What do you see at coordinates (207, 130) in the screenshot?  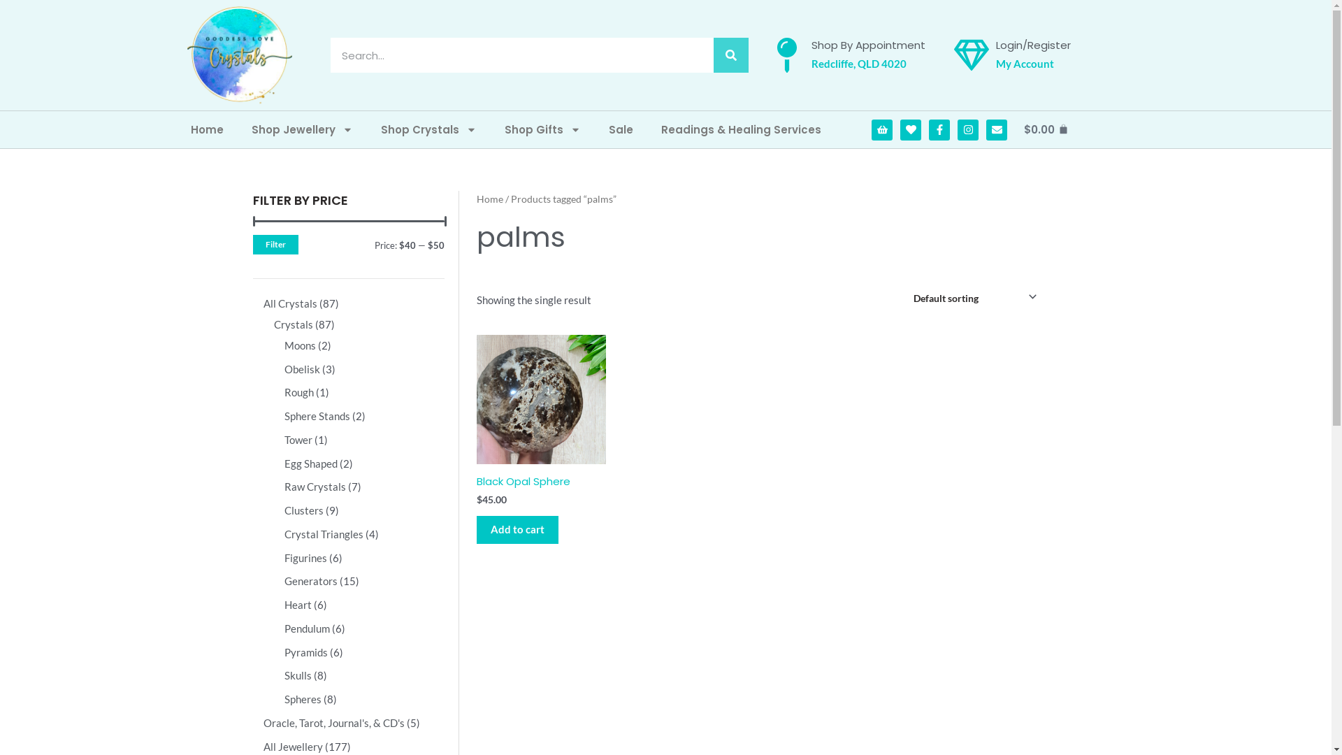 I see `Home` at bounding box center [207, 130].